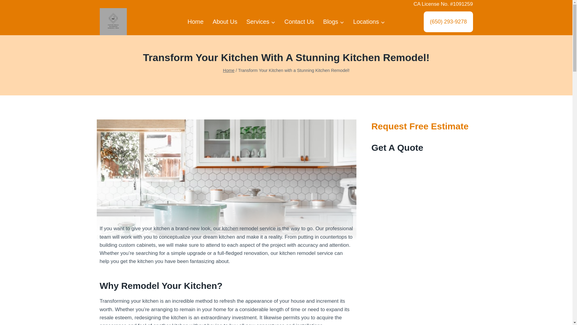 This screenshot has height=325, width=577. Describe the element at coordinates (225, 22) in the screenshot. I see `About Us` at that location.